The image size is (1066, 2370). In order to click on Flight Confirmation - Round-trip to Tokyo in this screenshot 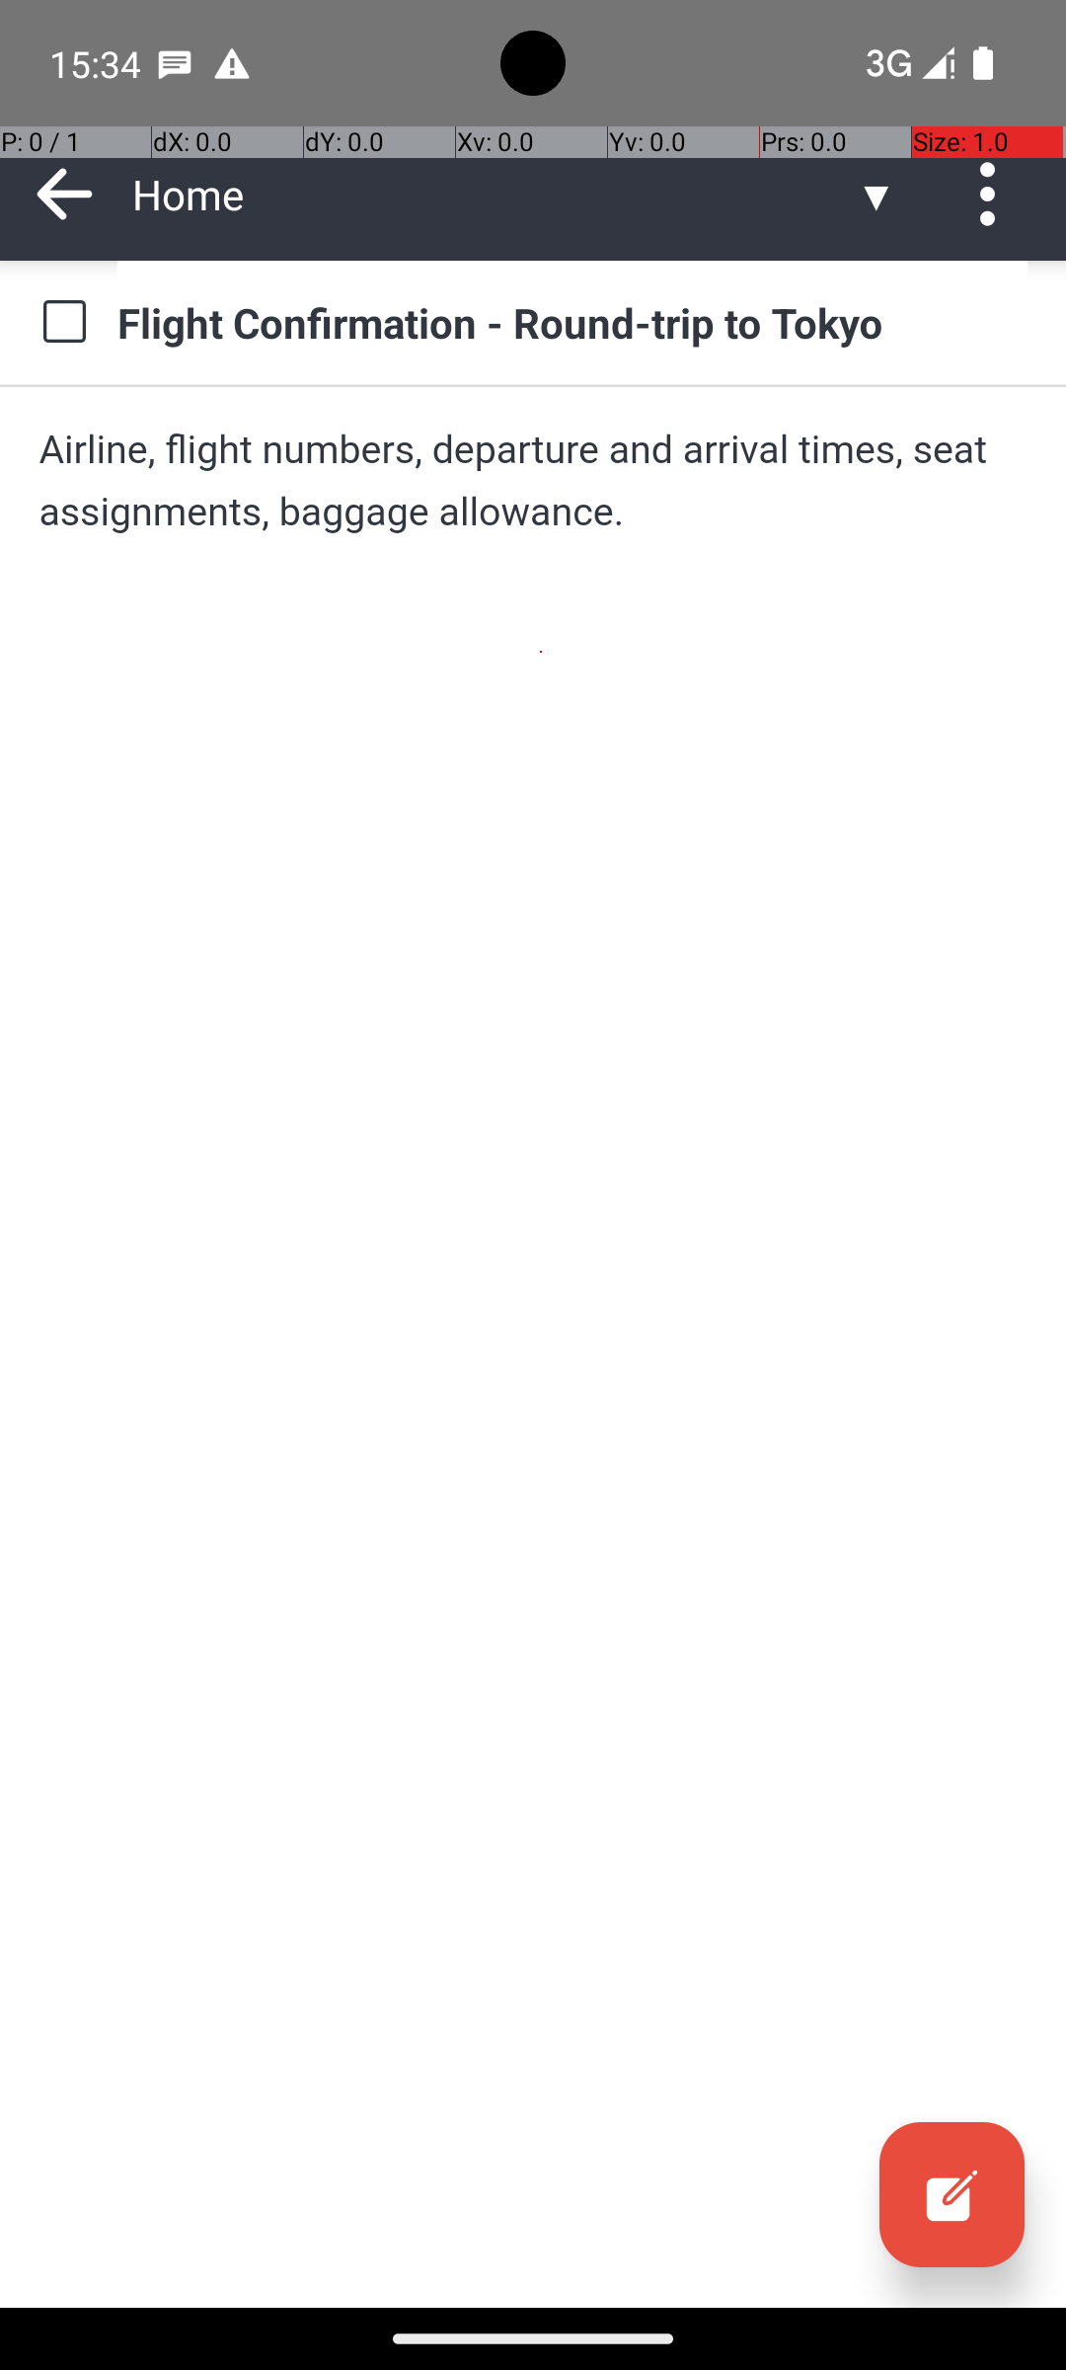, I will do `click(572, 322)`.